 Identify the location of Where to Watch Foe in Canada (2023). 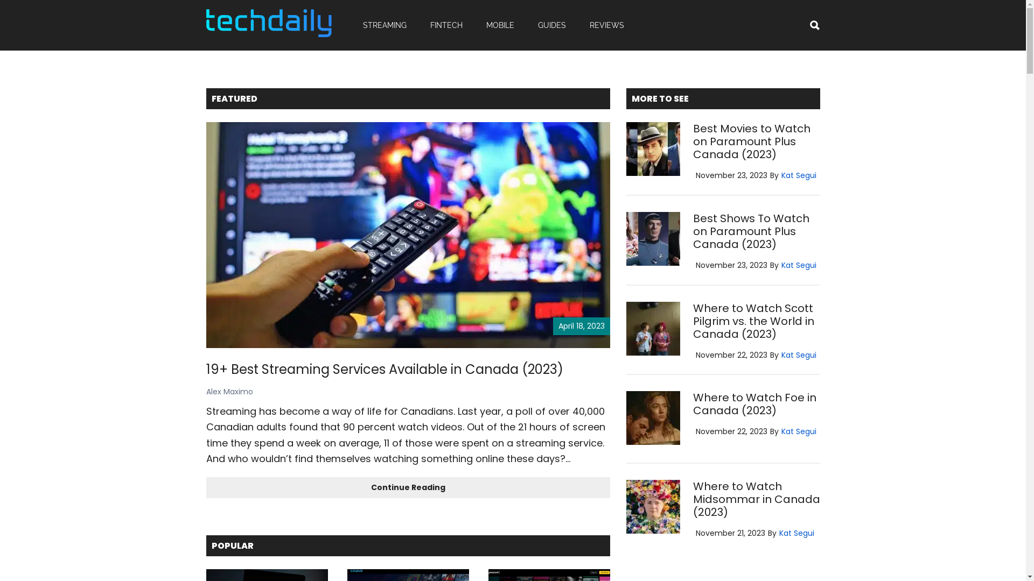
(754, 404).